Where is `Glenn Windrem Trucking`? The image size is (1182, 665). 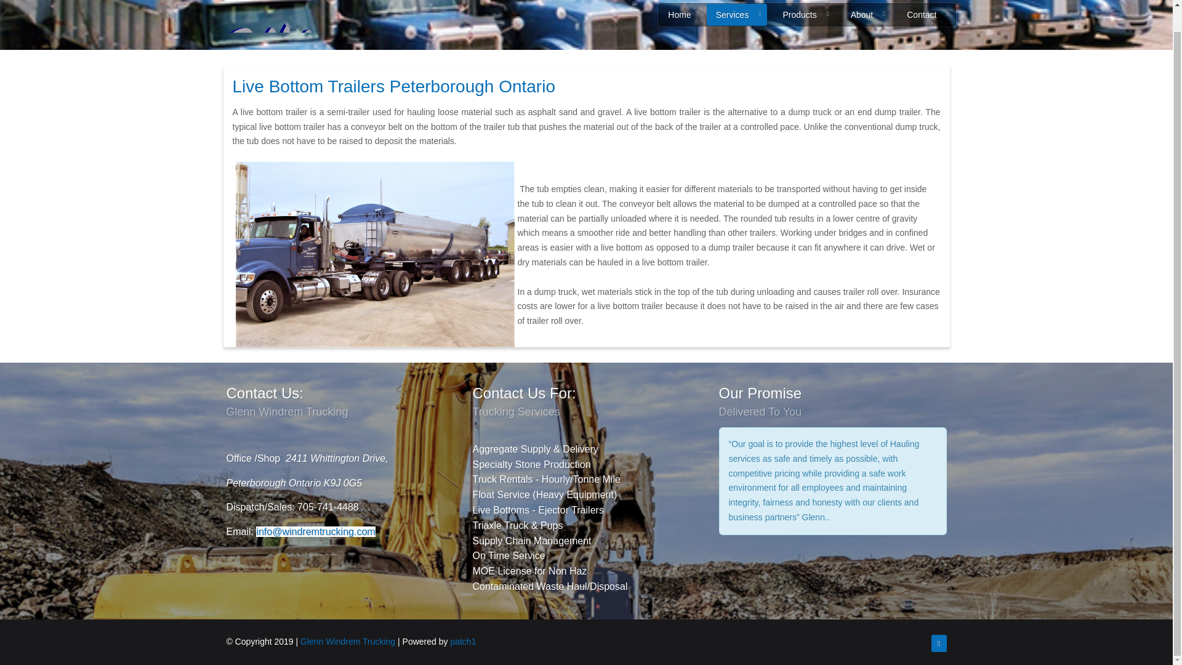
Glenn Windrem Trucking is located at coordinates (347, 641).